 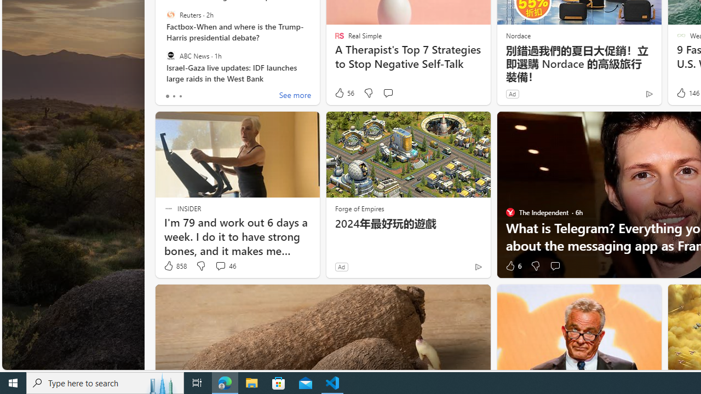 I want to click on See more, so click(x=295, y=96).